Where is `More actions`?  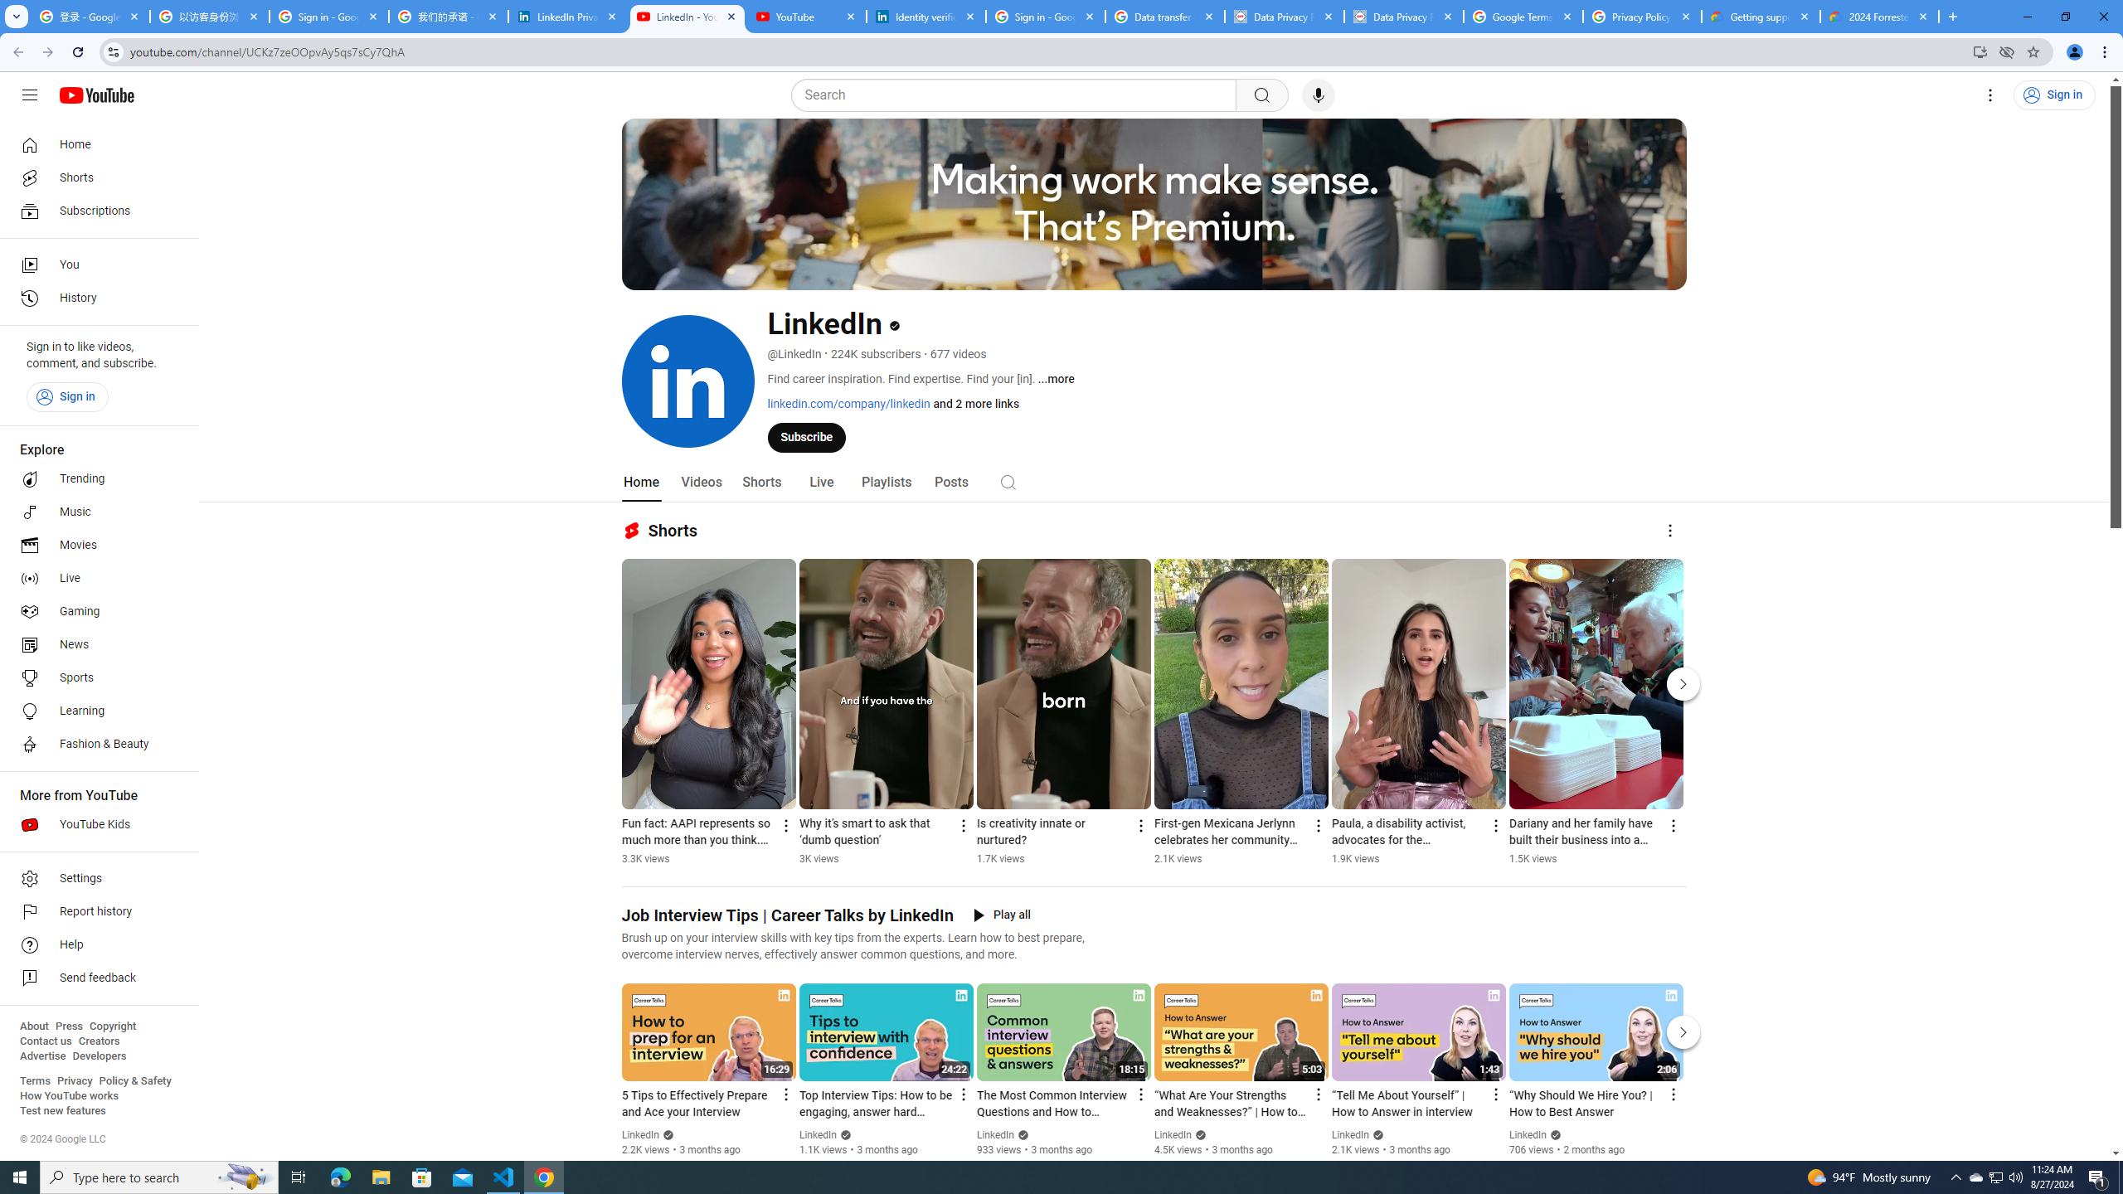
More actions is located at coordinates (1672, 826).